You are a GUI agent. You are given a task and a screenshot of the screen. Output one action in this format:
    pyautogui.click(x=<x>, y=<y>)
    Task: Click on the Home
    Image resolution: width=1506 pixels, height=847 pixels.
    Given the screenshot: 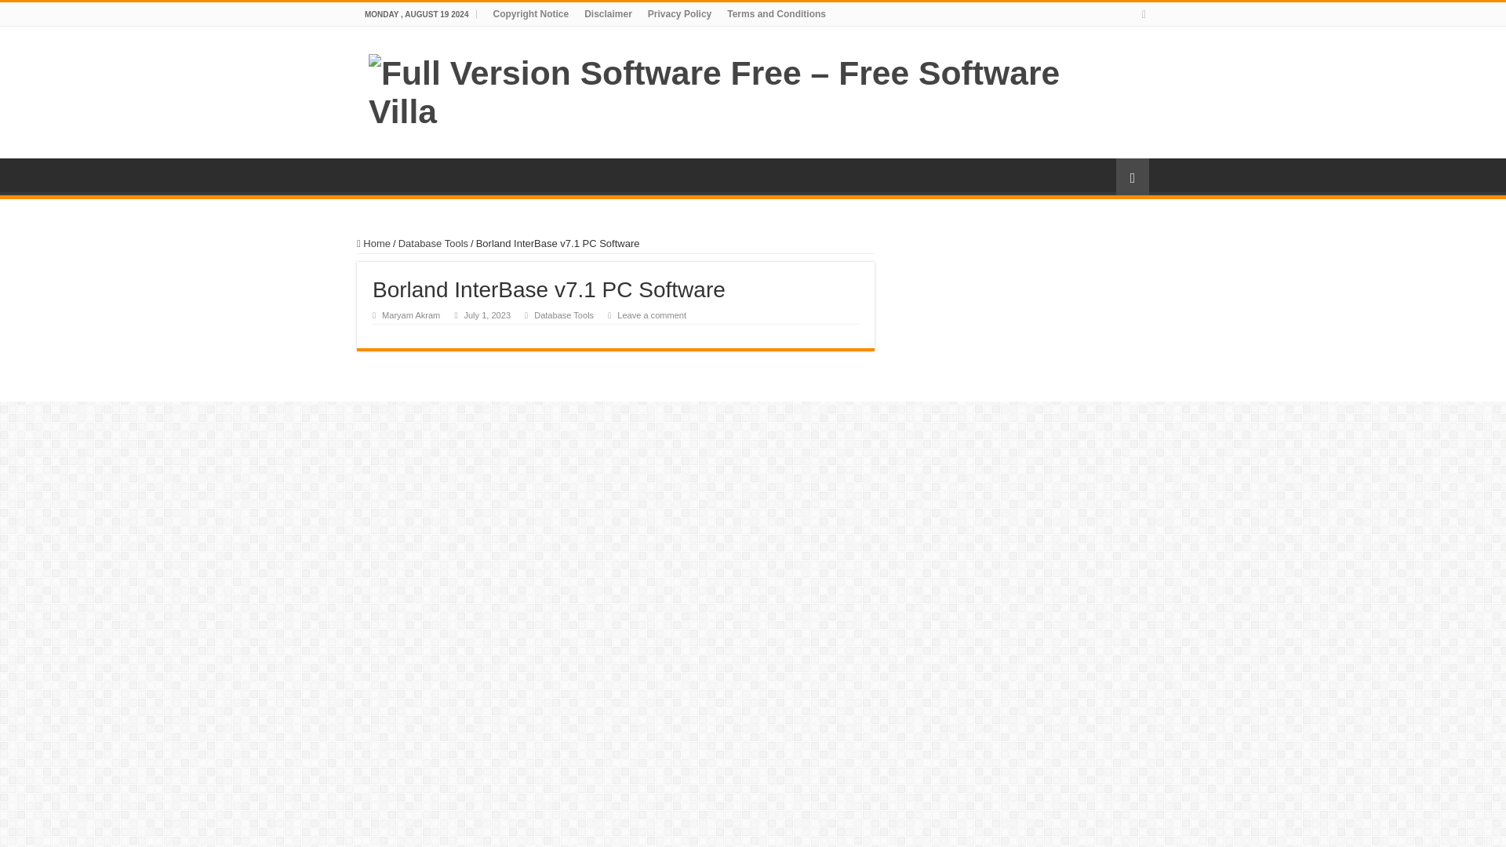 What is the action you would take?
    pyautogui.click(x=373, y=243)
    